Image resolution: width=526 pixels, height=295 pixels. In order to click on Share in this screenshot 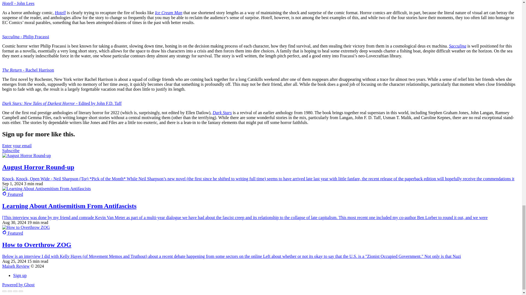, I will do `click(10, 291)`.